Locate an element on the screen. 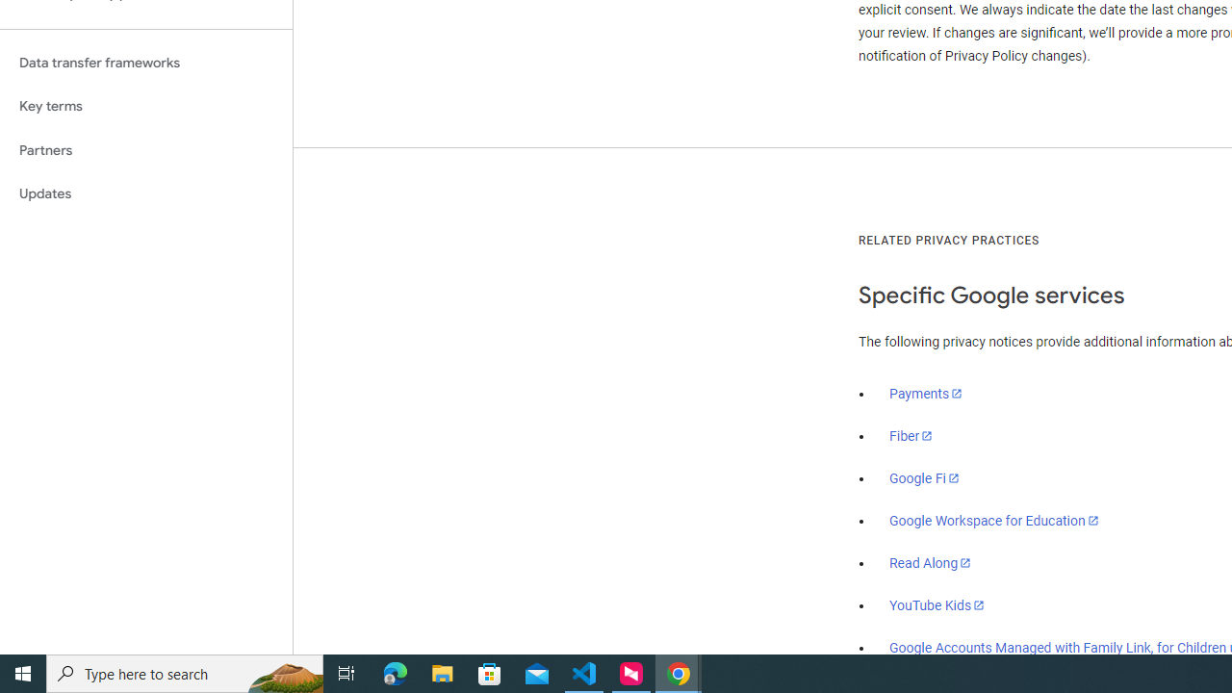 The image size is (1232, 693). Google Workspace for Education is located at coordinates (993, 521).